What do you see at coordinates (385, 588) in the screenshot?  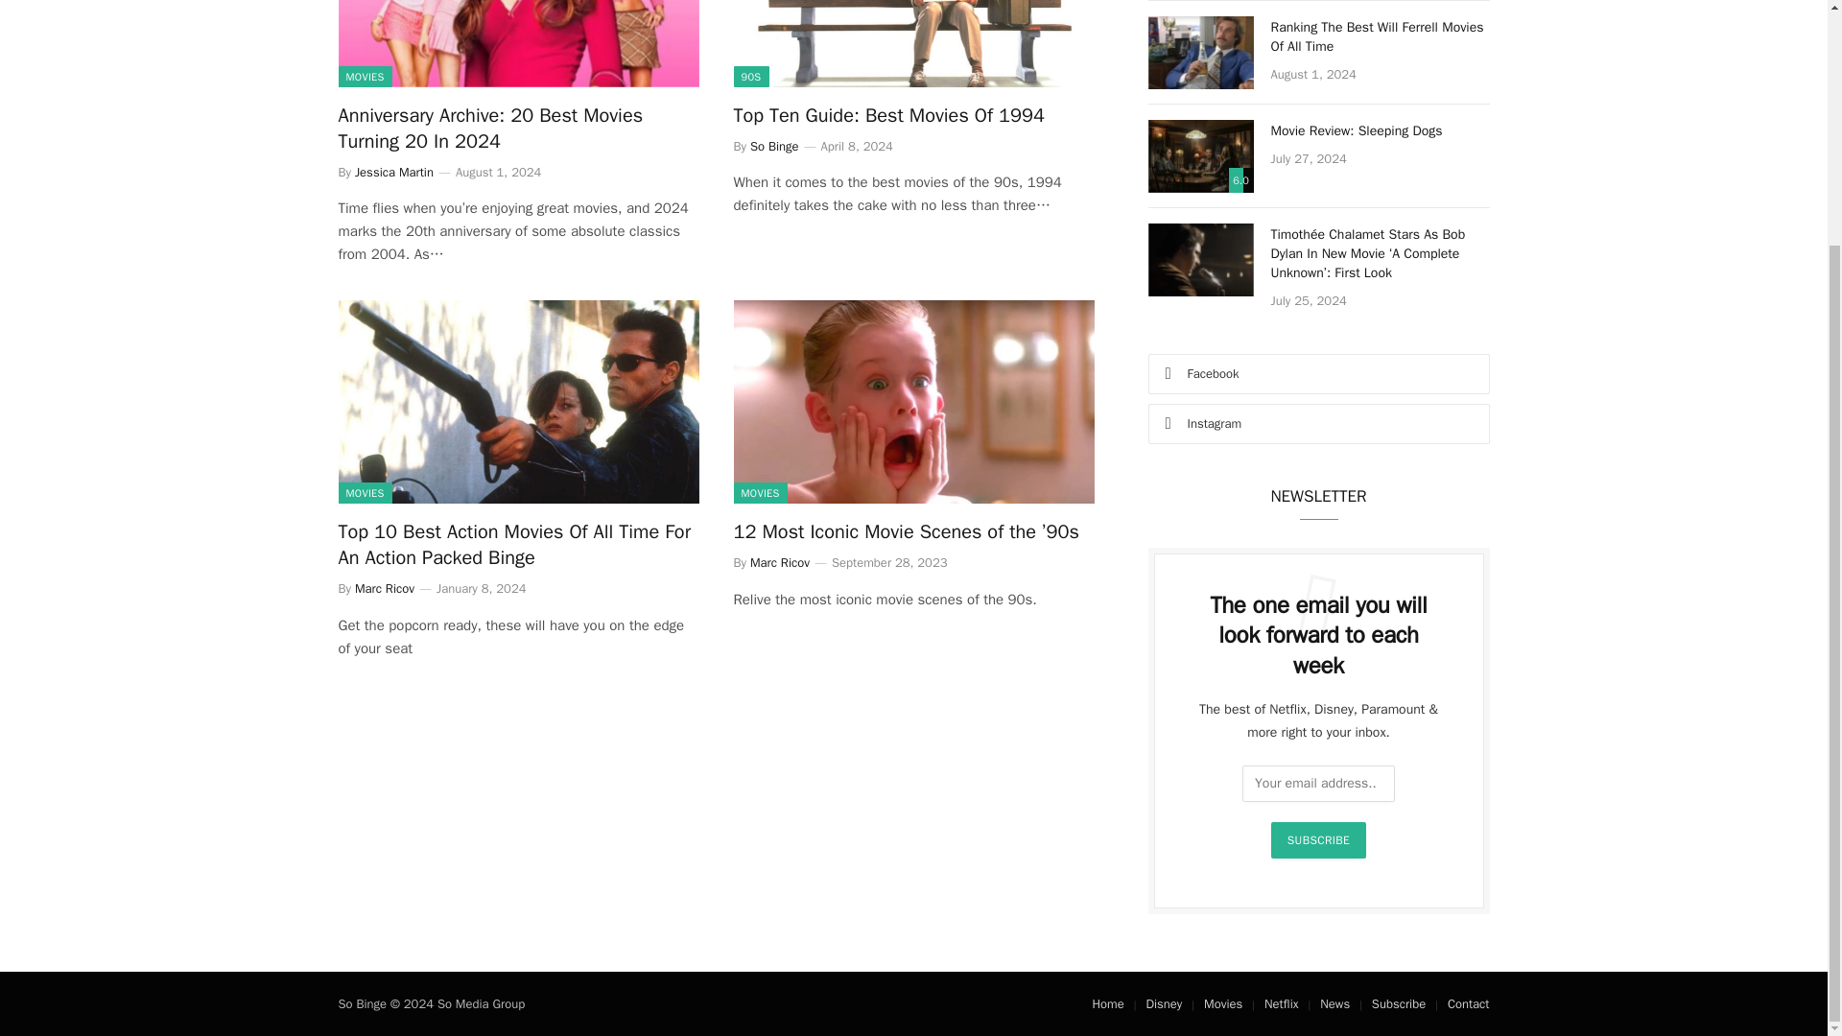 I see `Posts by Marc Ricov` at bounding box center [385, 588].